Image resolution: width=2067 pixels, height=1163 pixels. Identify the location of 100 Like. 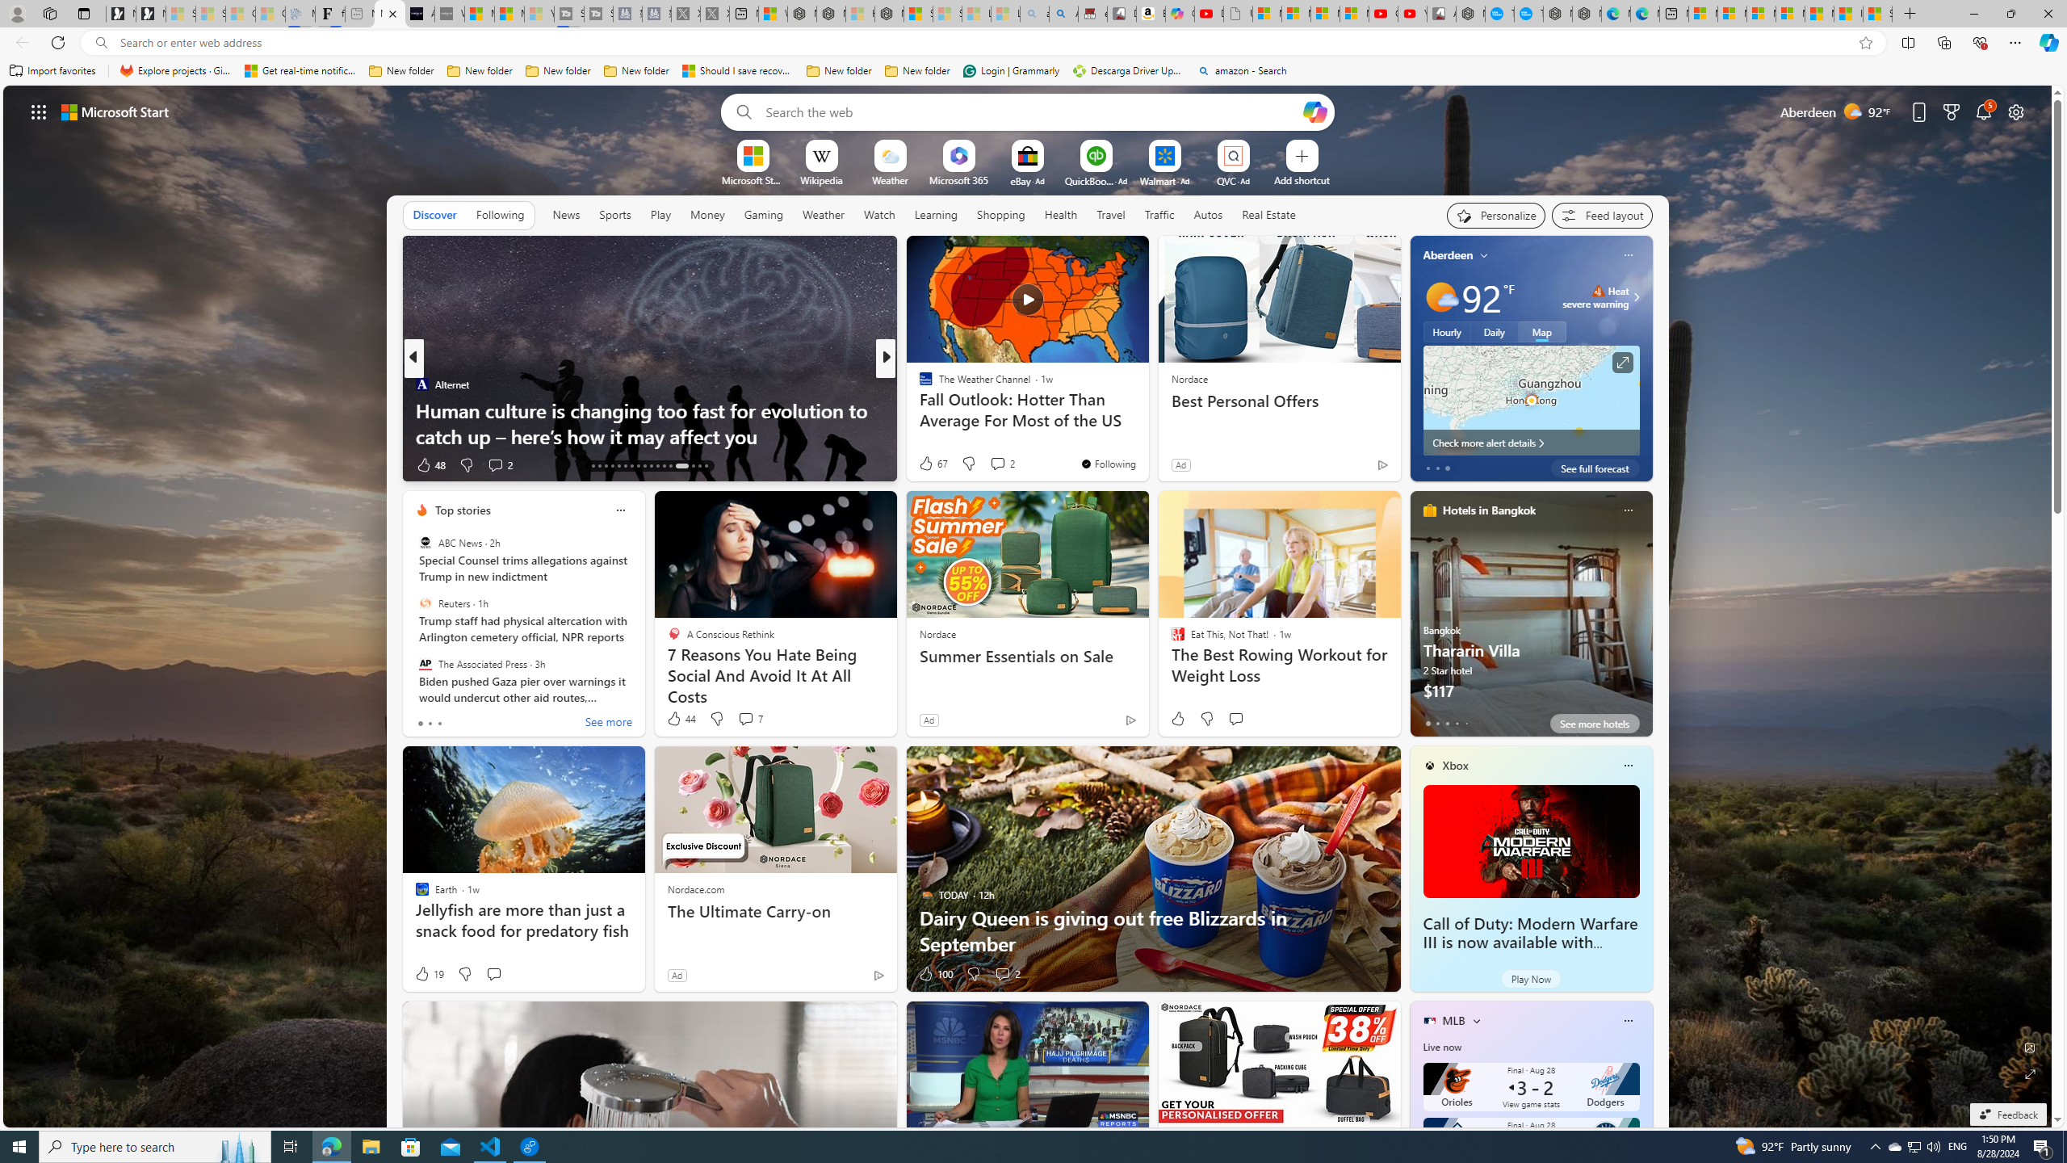
(935, 974).